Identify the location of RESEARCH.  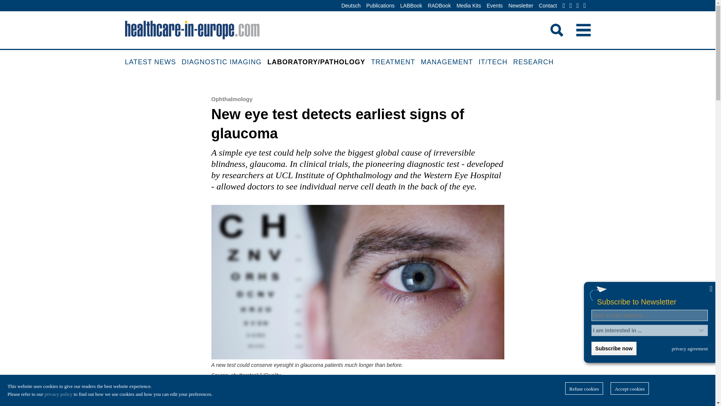
(536, 62).